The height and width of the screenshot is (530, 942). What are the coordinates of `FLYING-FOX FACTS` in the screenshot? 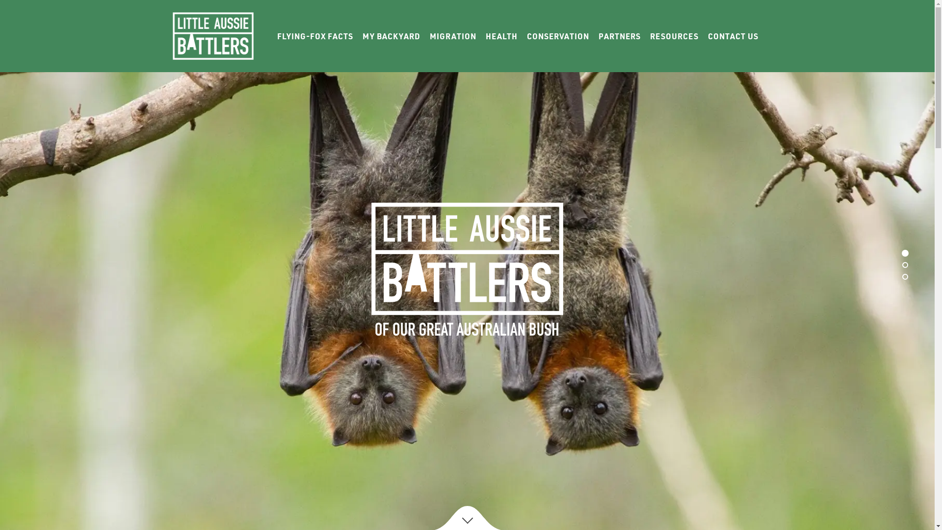 It's located at (315, 36).